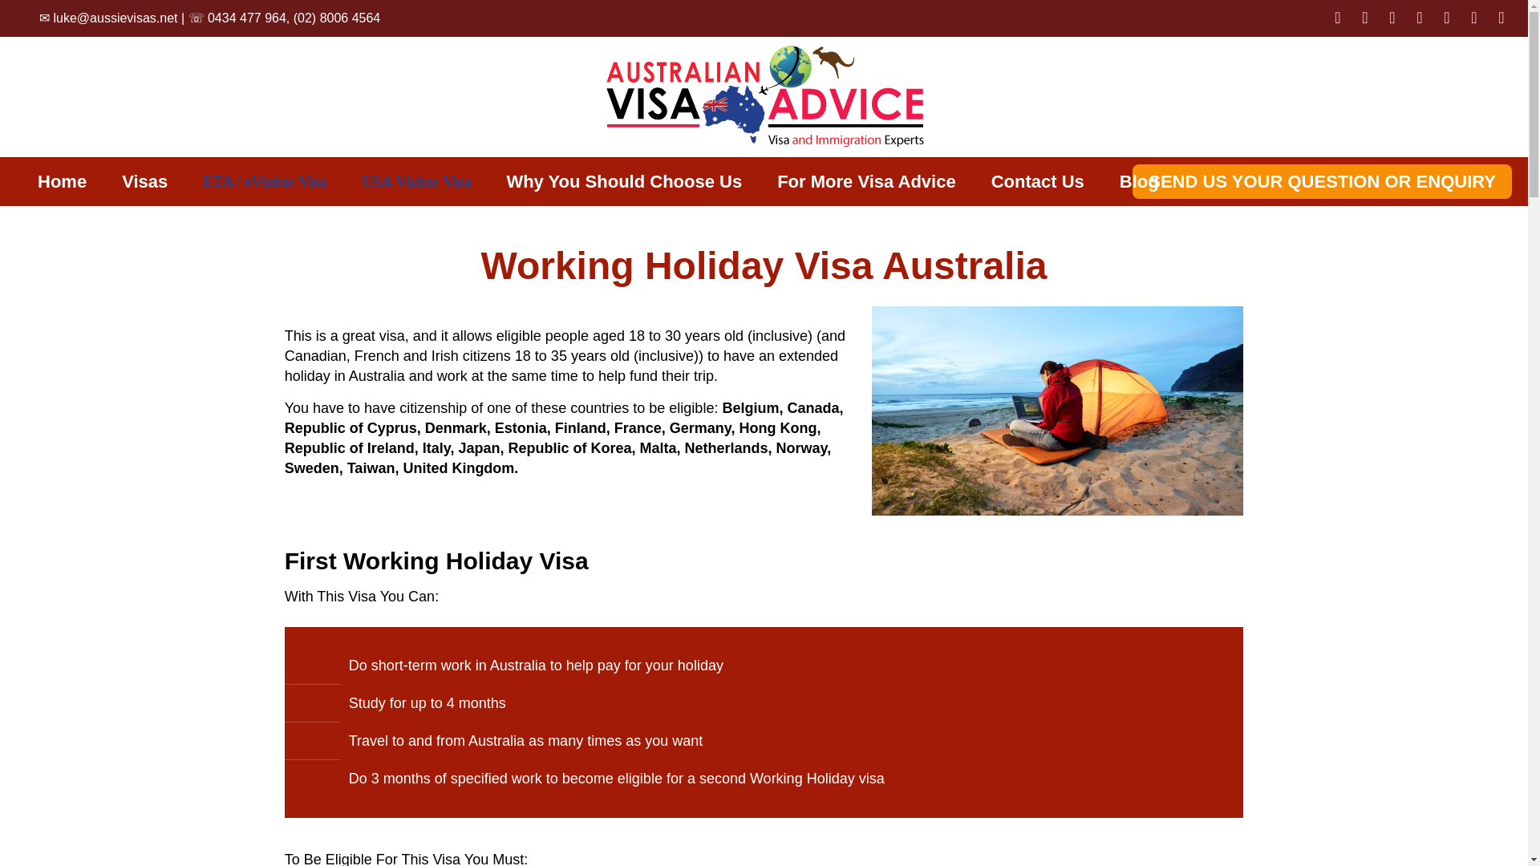 Image resolution: width=1540 pixels, height=866 pixels. I want to click on Working Holiday2, so click(1057, 411).